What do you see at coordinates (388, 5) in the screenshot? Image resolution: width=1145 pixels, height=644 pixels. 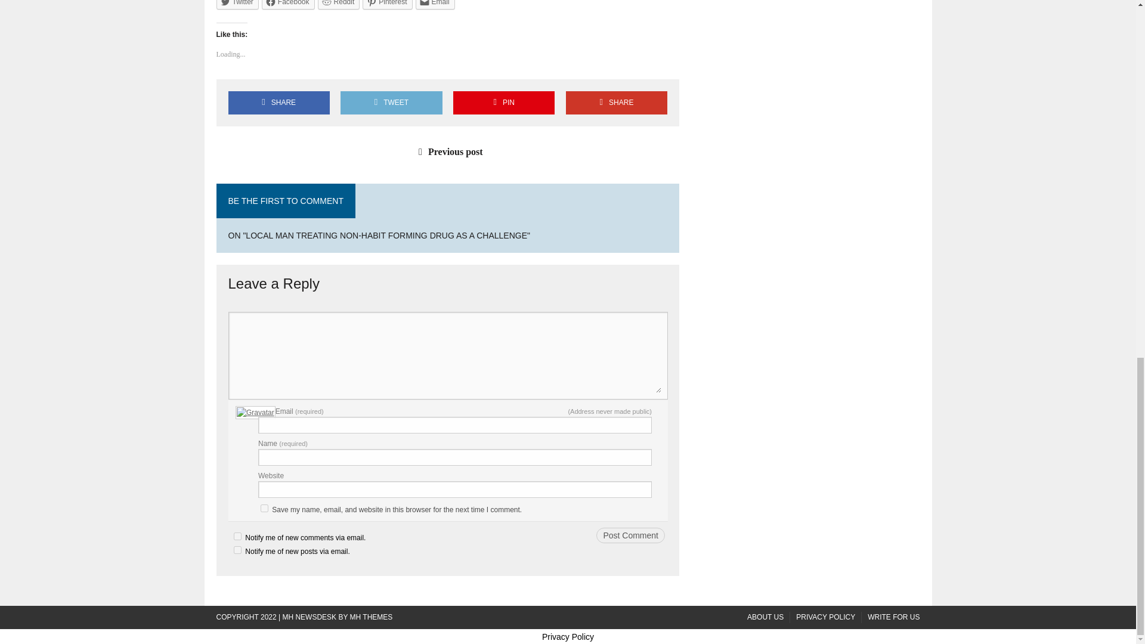 I see `Click to share on Pinterest` at bounding box center [388, 5].